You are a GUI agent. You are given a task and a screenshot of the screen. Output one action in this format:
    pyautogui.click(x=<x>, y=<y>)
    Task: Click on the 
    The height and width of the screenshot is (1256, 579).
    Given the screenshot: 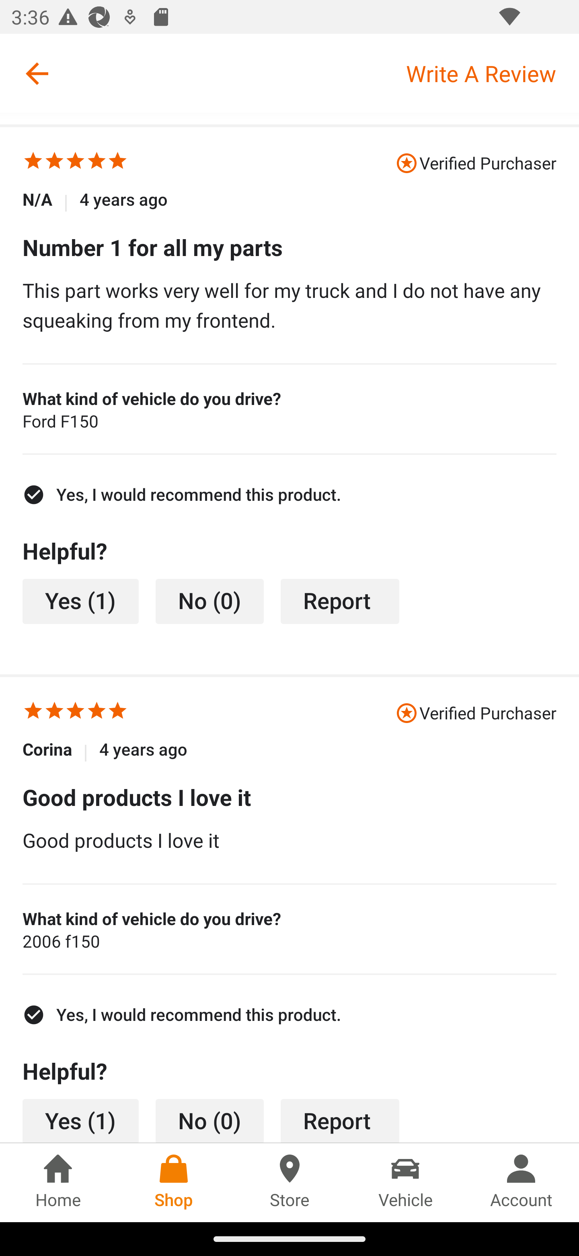 What is the action you would take?
    pyautogui.click(x=54, y=163)
    